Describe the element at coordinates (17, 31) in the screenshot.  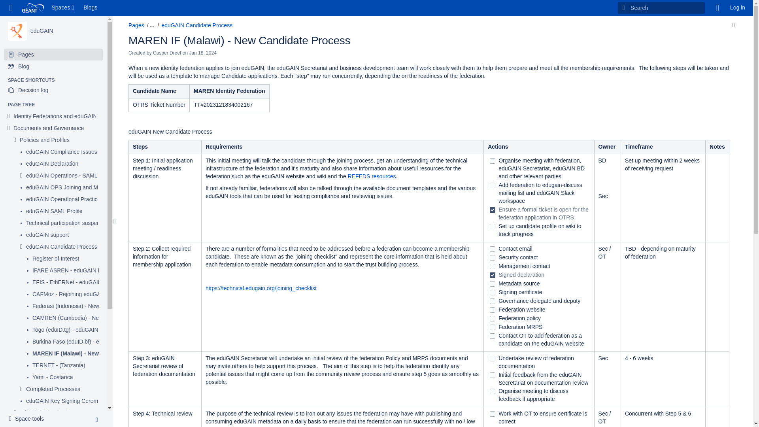
I see `eduGAIN` at that location.